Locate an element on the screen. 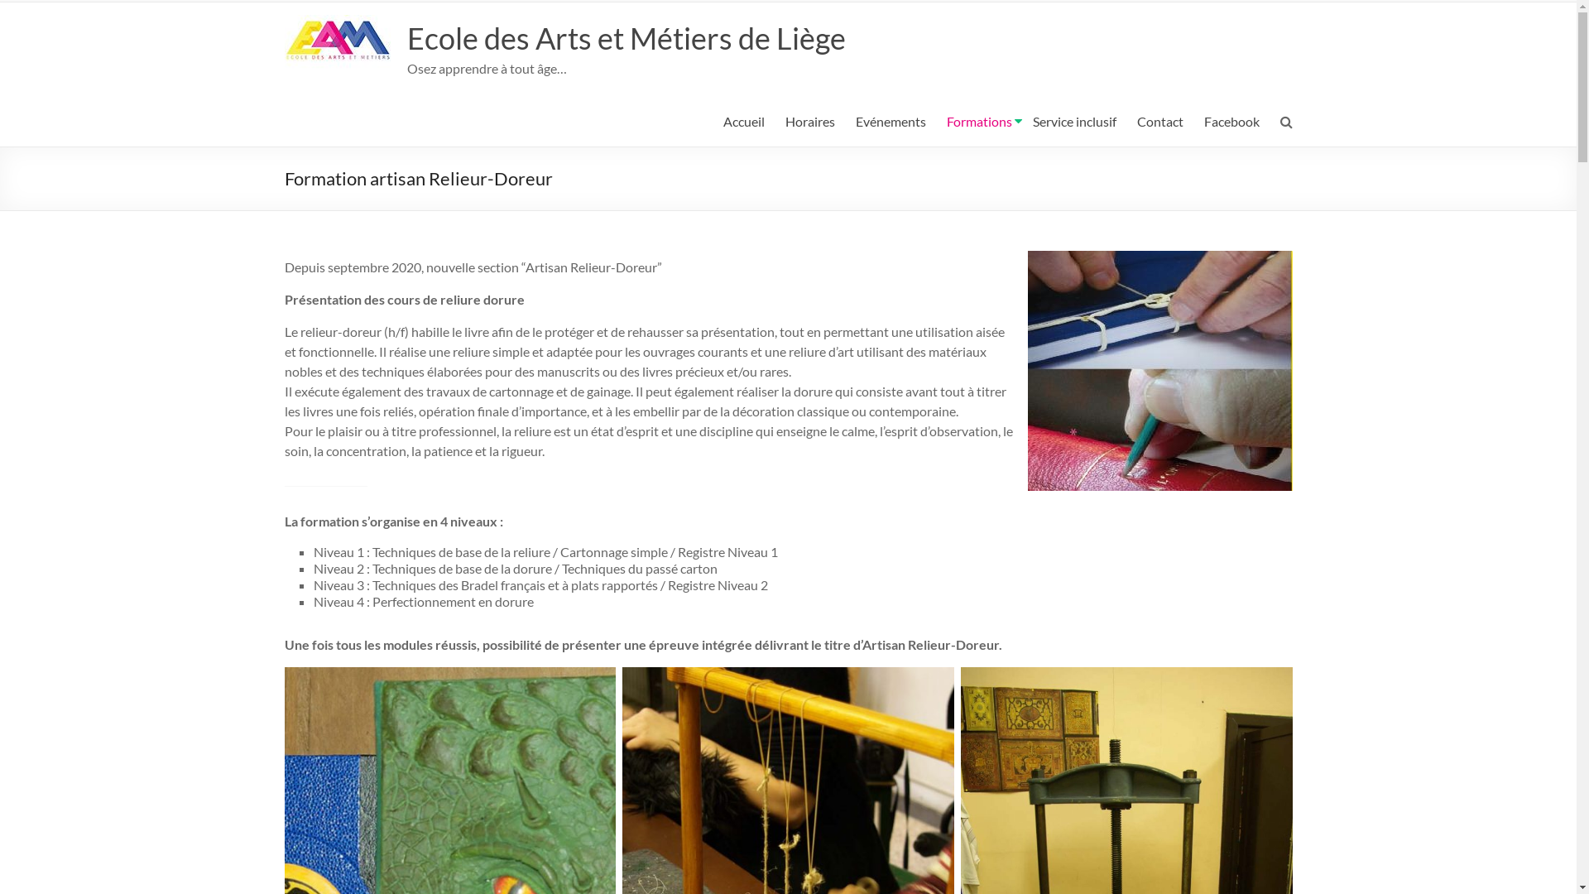 This screenshot has height=894, width=1589. Service inclusif is located at coordinates (1074, 122).